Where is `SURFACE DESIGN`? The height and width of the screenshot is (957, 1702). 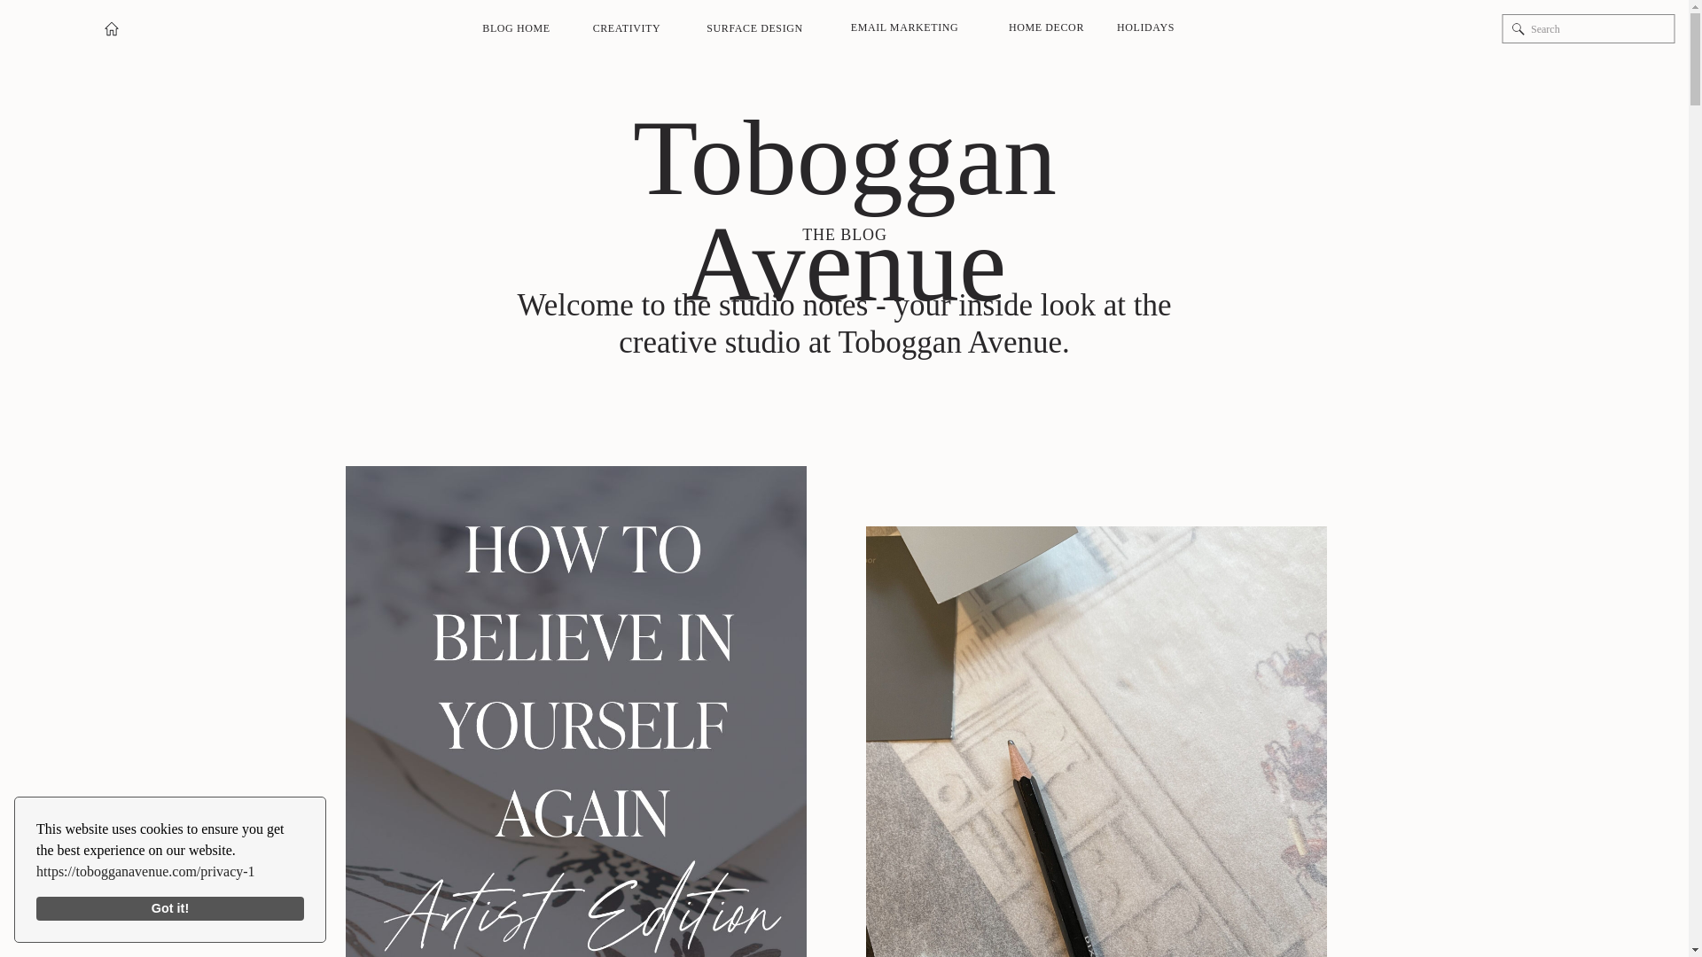
SURFACE DESIGN is located at coordinates (754, 28).